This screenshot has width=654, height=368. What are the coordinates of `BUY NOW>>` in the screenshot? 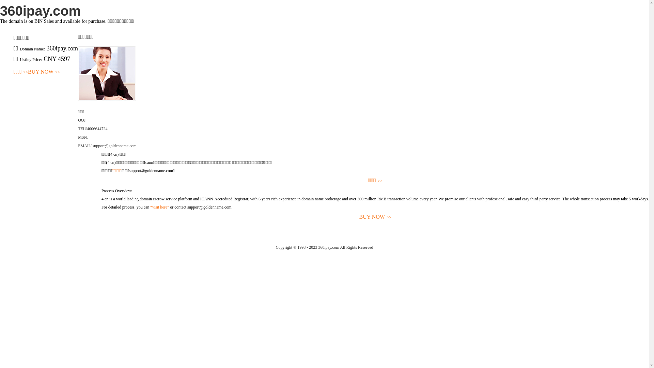 It's located at (375, 217).